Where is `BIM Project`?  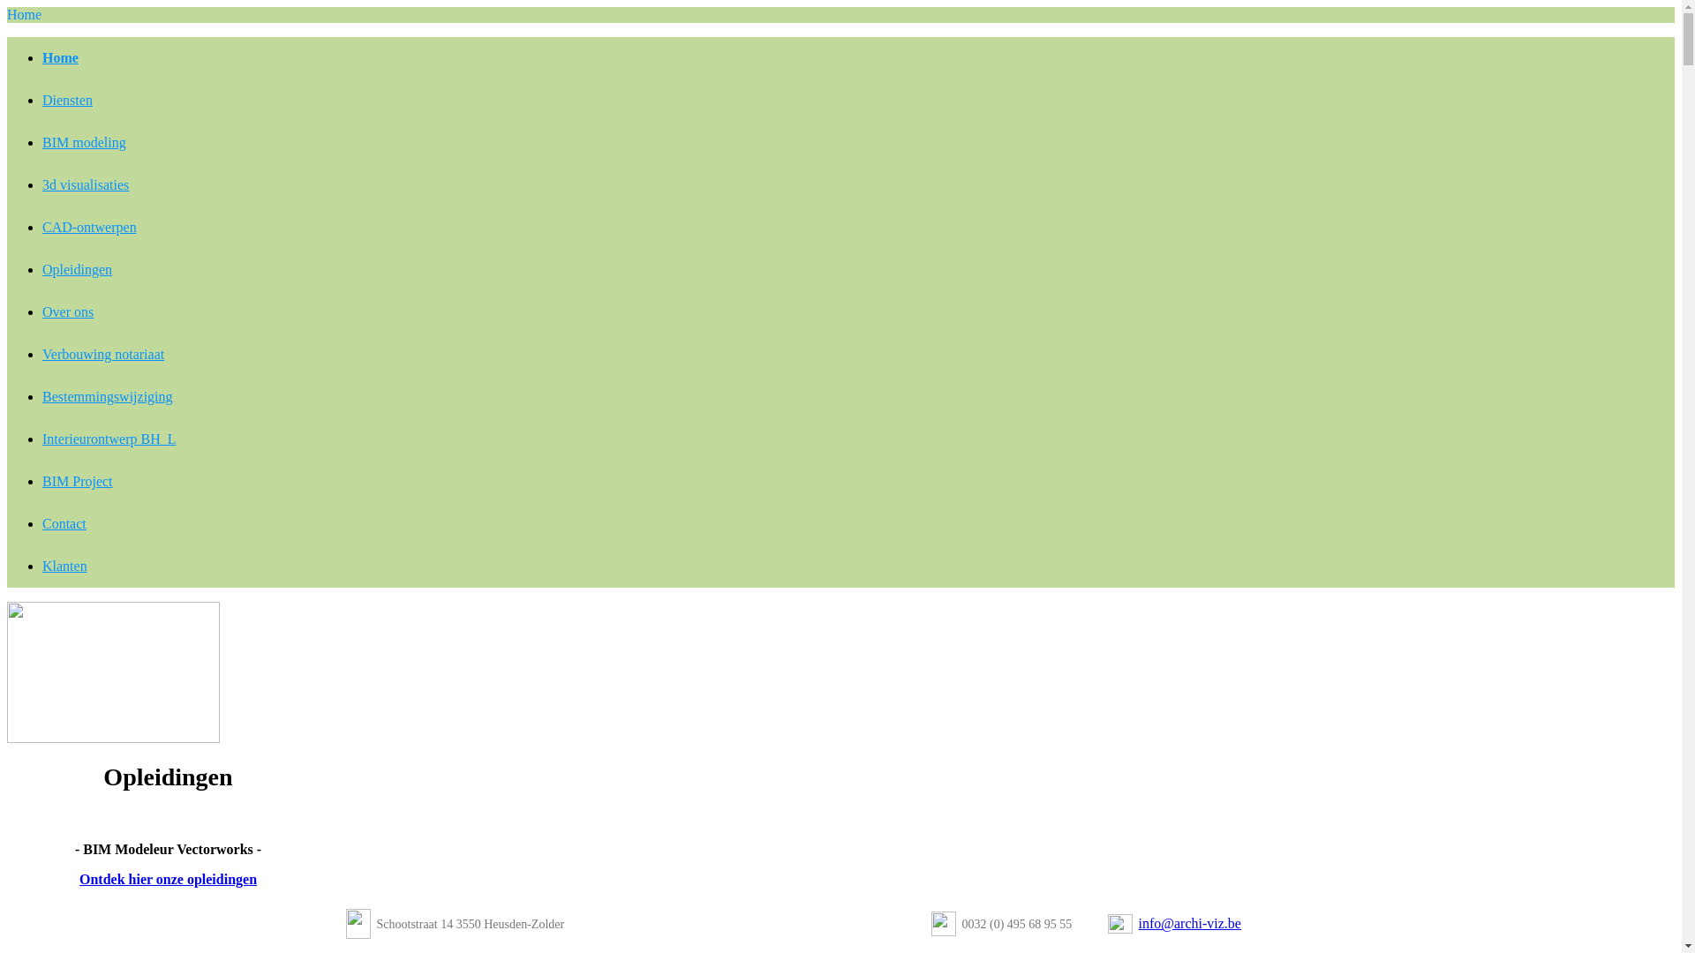
BIM Project is located at coordinates (78, 482).